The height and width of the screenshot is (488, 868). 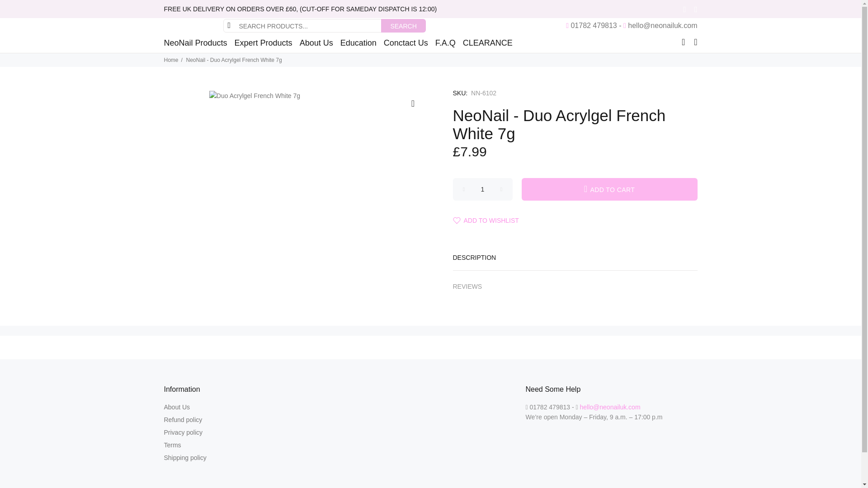 What do you see at coordinates (406, 42) in the screenshot?
I see `Conctact Us` at bounding box center [406, 42].